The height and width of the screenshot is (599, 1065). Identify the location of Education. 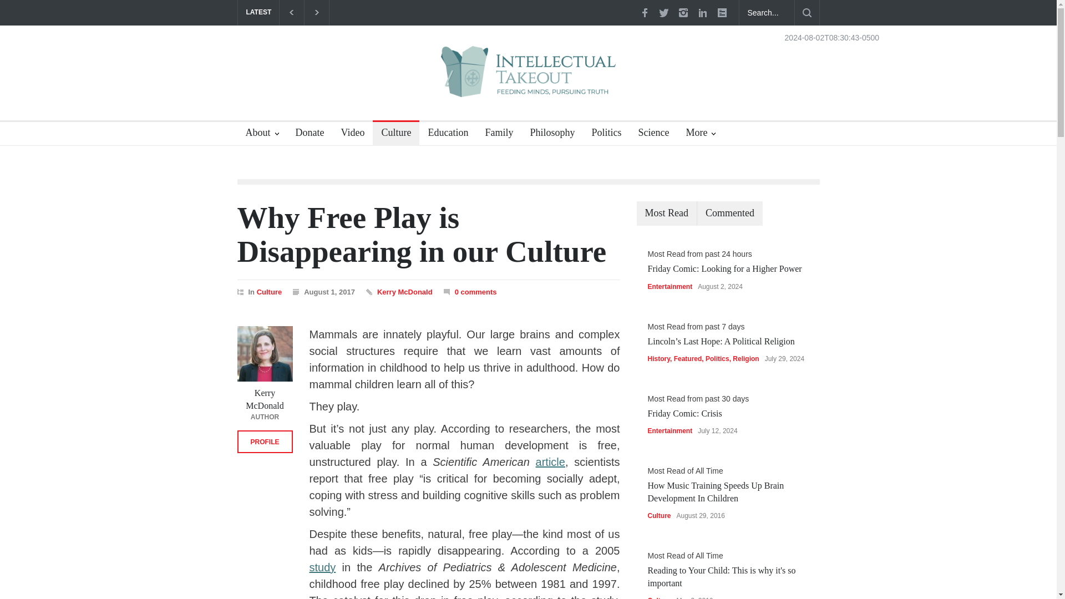
(444, 134).